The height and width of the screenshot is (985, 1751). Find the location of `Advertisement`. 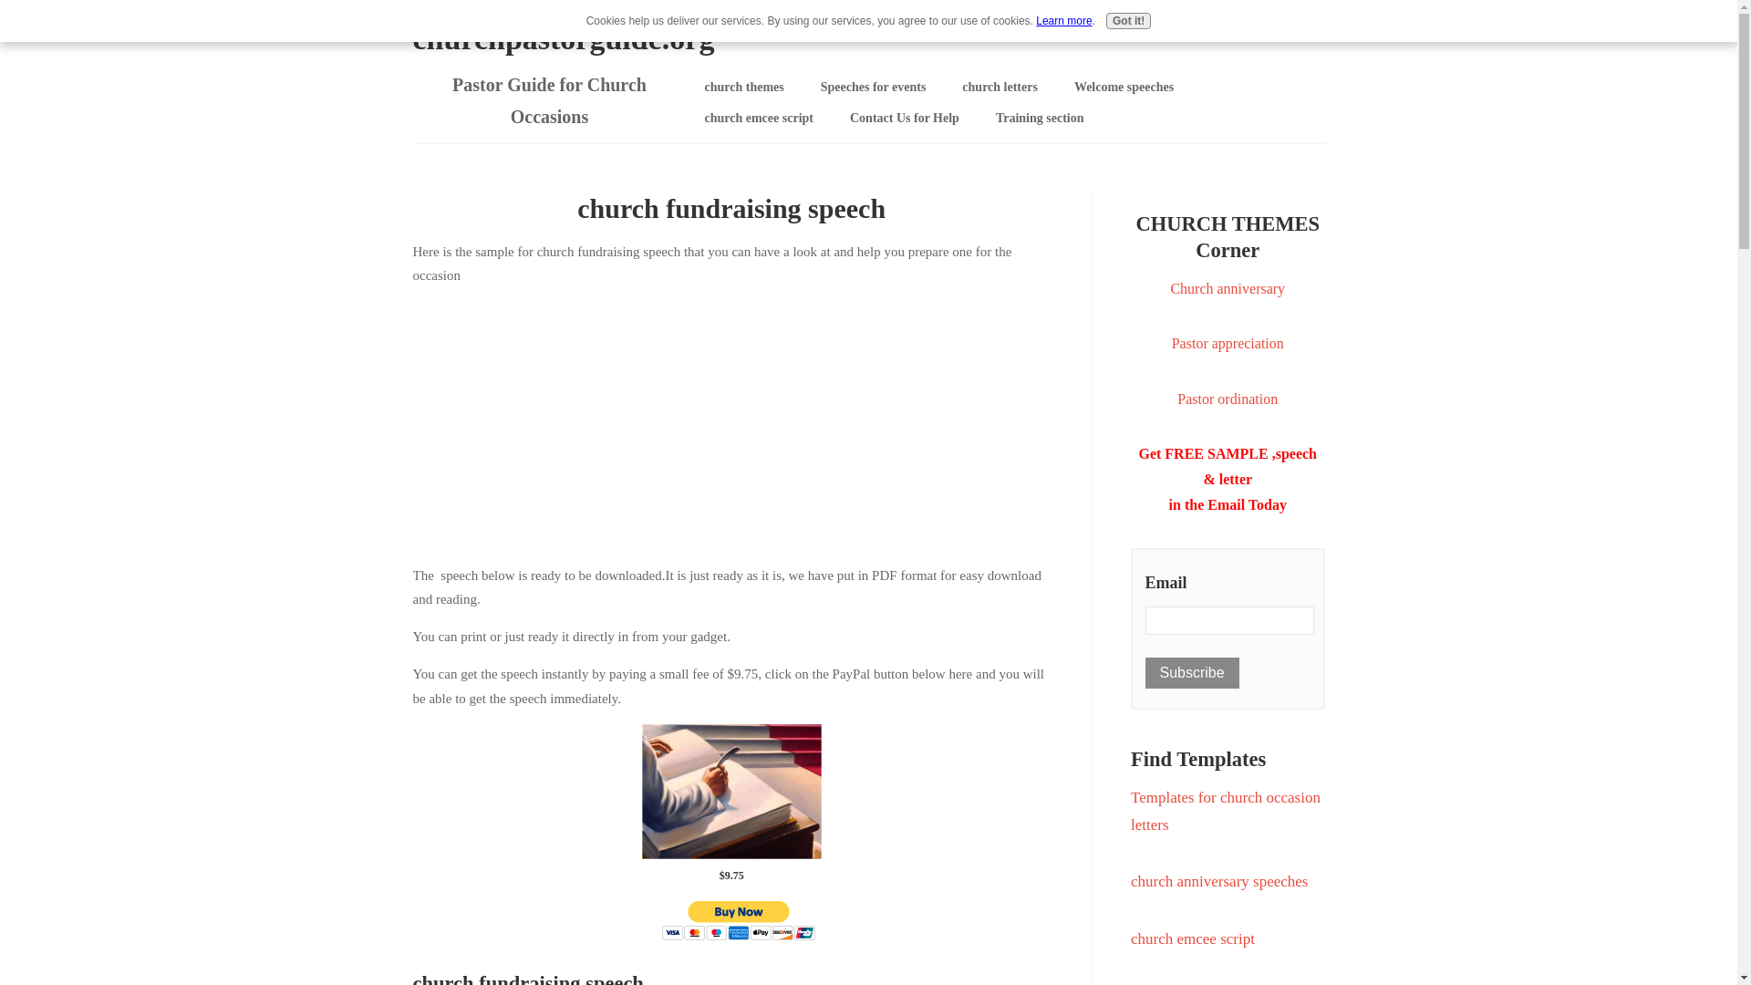

Advertisement is located at coordinates (730, 421).